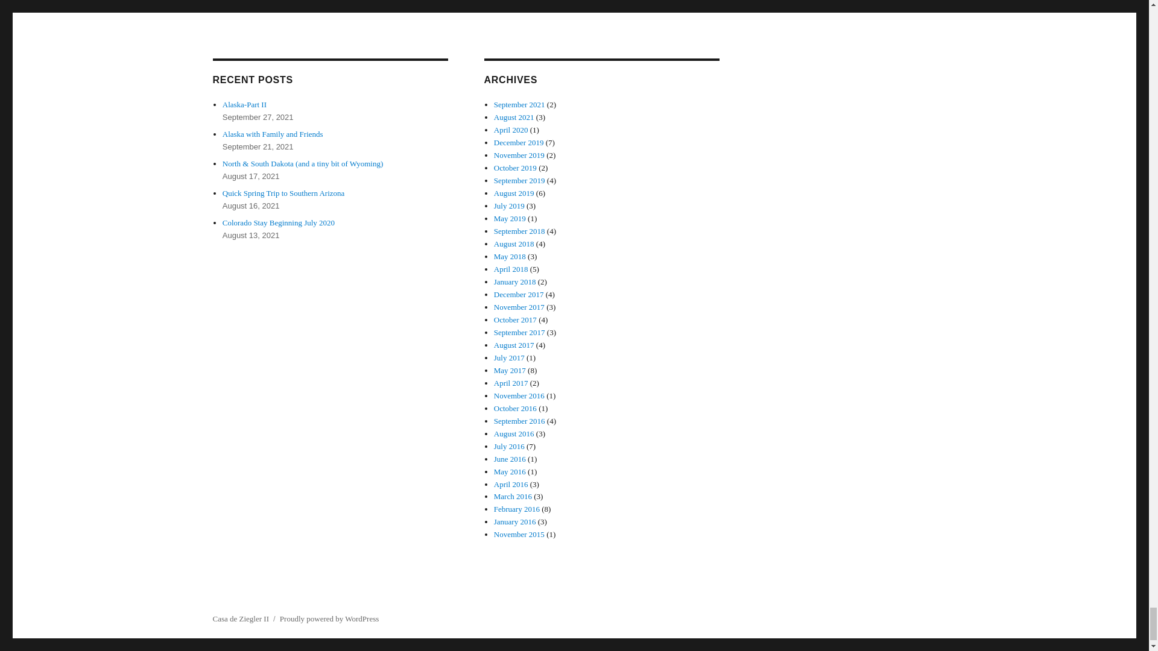 The image size is (1158, 651). I want to click on May 2019, so click(510, 218).